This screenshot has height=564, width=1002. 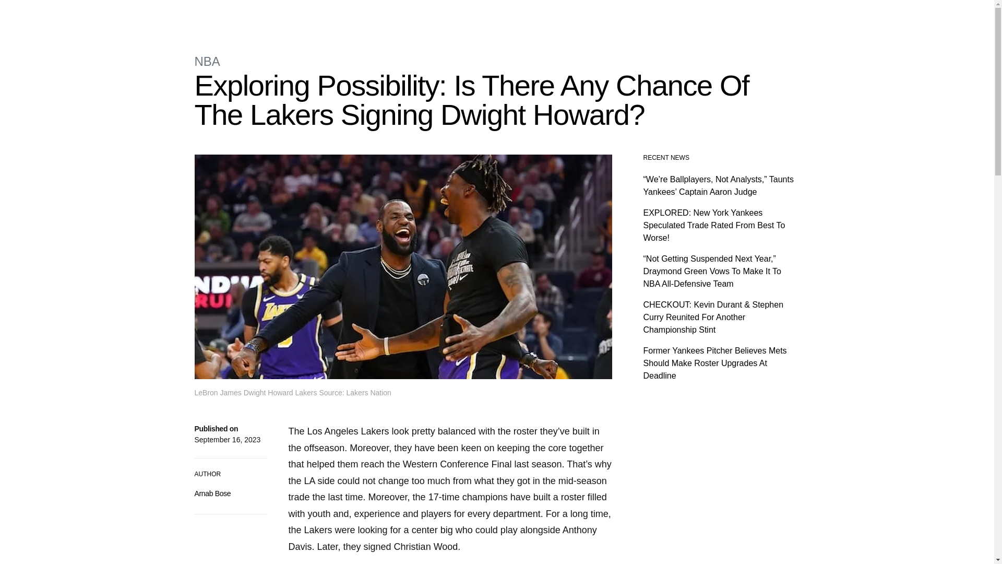 What do you see at coordinates (207, 61) in the screenshot?
I see `NBA` at bounding box center [207, 61].